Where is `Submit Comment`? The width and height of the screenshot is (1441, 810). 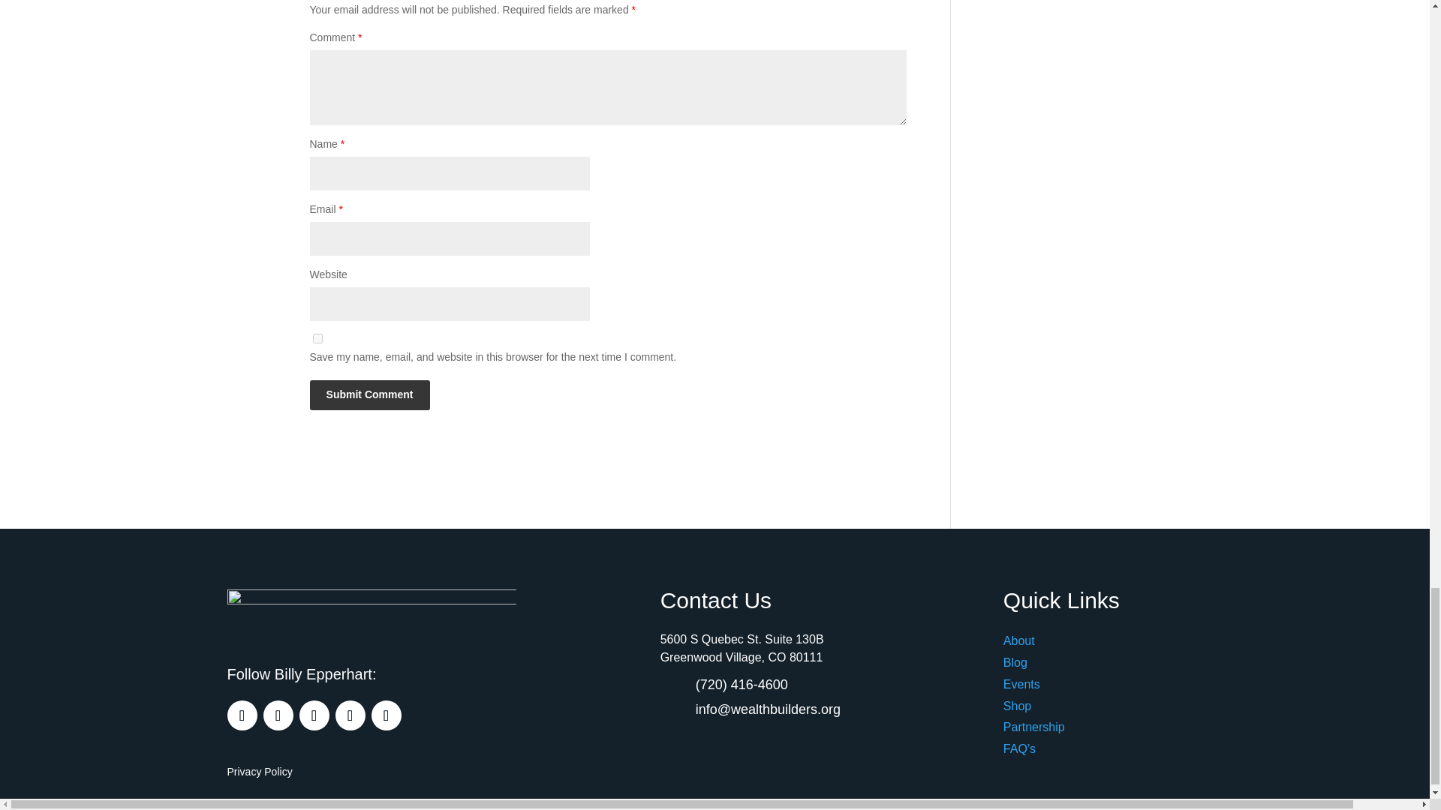 Submit Comment is located at coordinates (369, 394).